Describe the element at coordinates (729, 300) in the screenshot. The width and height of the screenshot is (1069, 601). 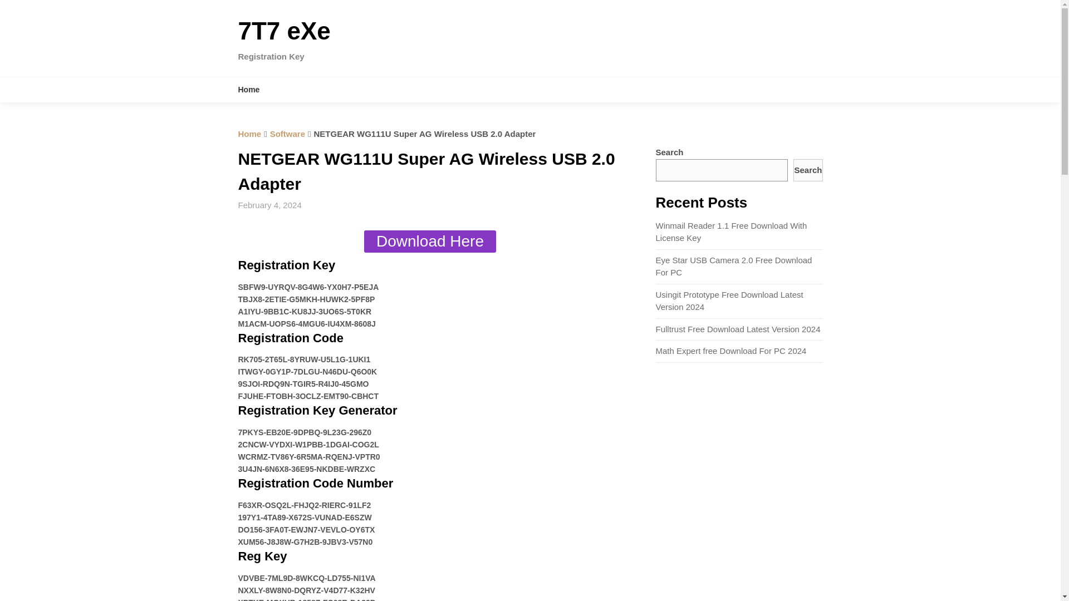
I see `Usingit Prototype Free Download Latest Version 2024` at that location.